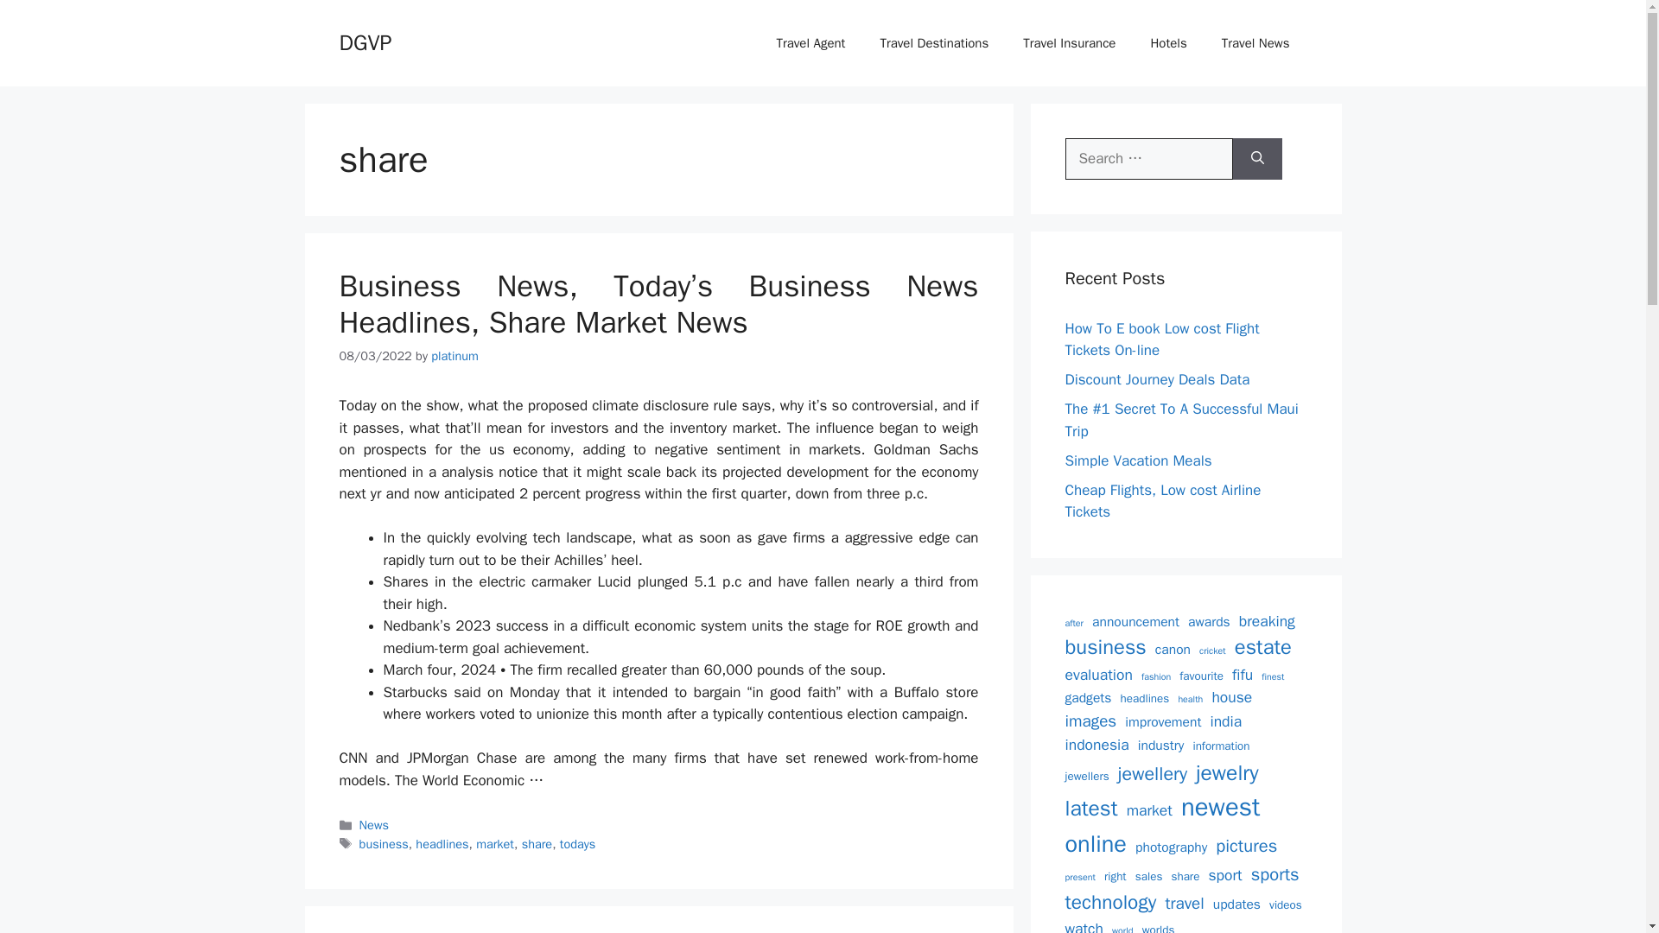 The width and height of the screenshot is (1659, 933). Describe the element at coordinates (577, 843) in the screenshot. I see `todays` at that location.